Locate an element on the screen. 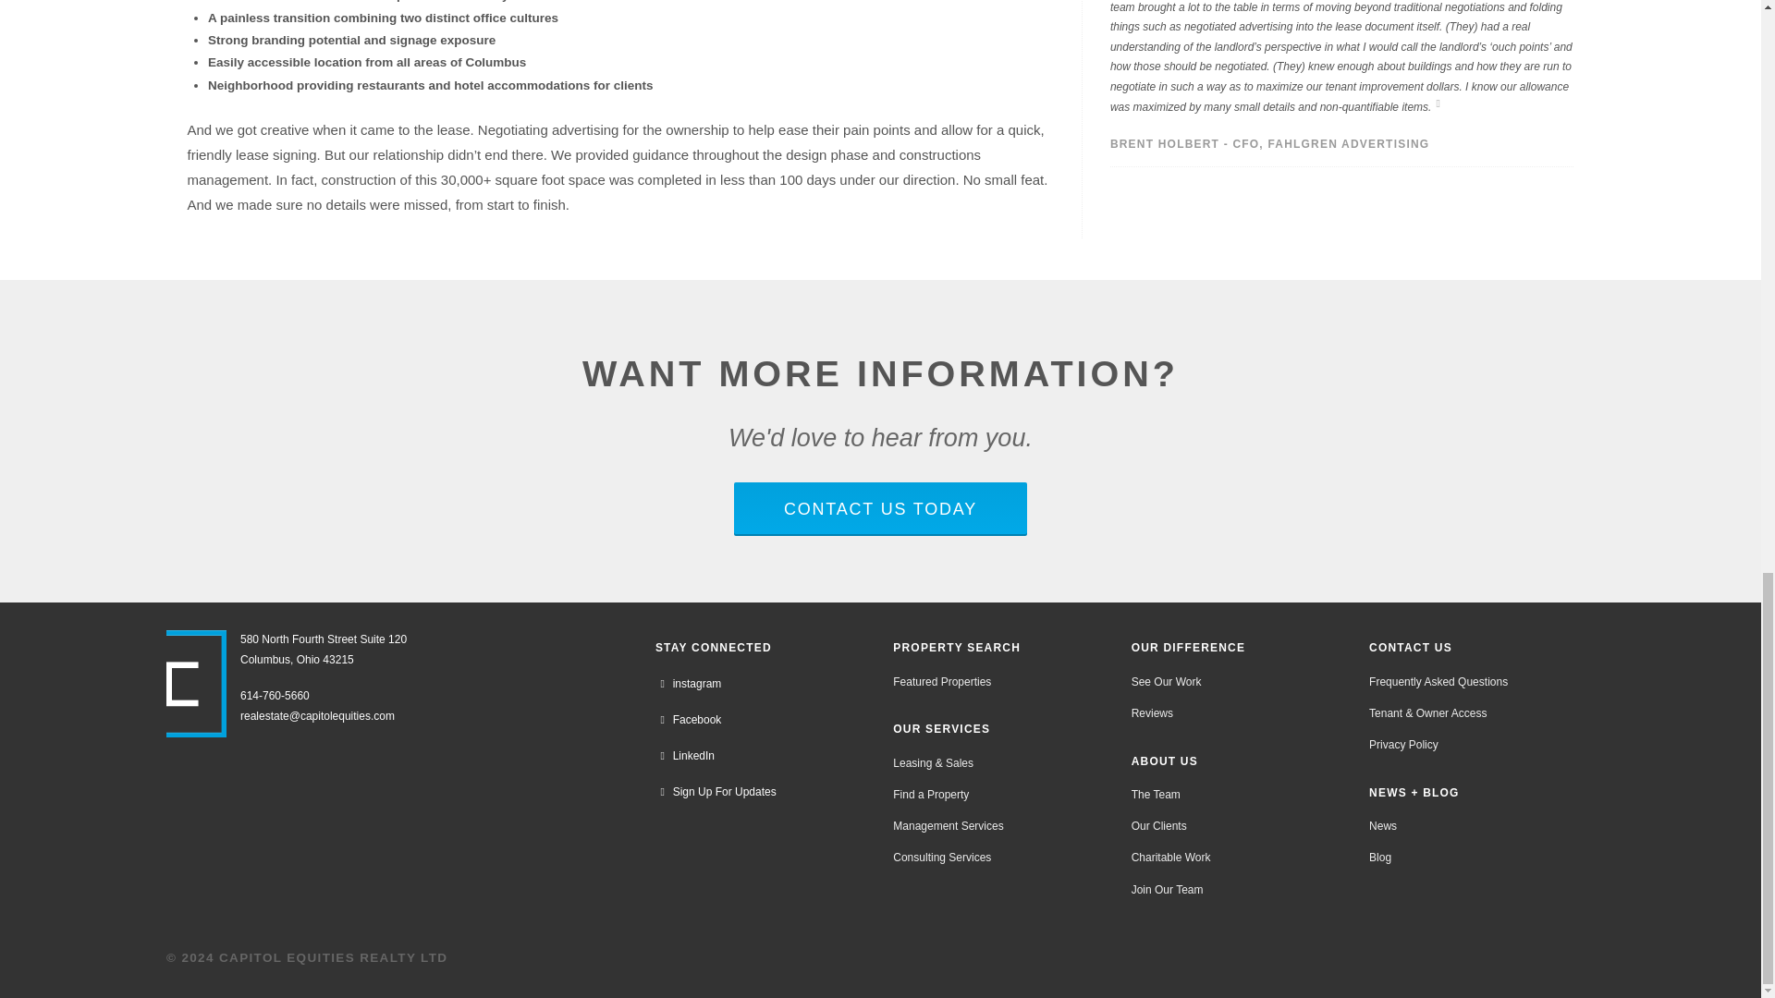 This screenshot has width=1775, height=998. Featured Properties is located at coordinates (941, 682).